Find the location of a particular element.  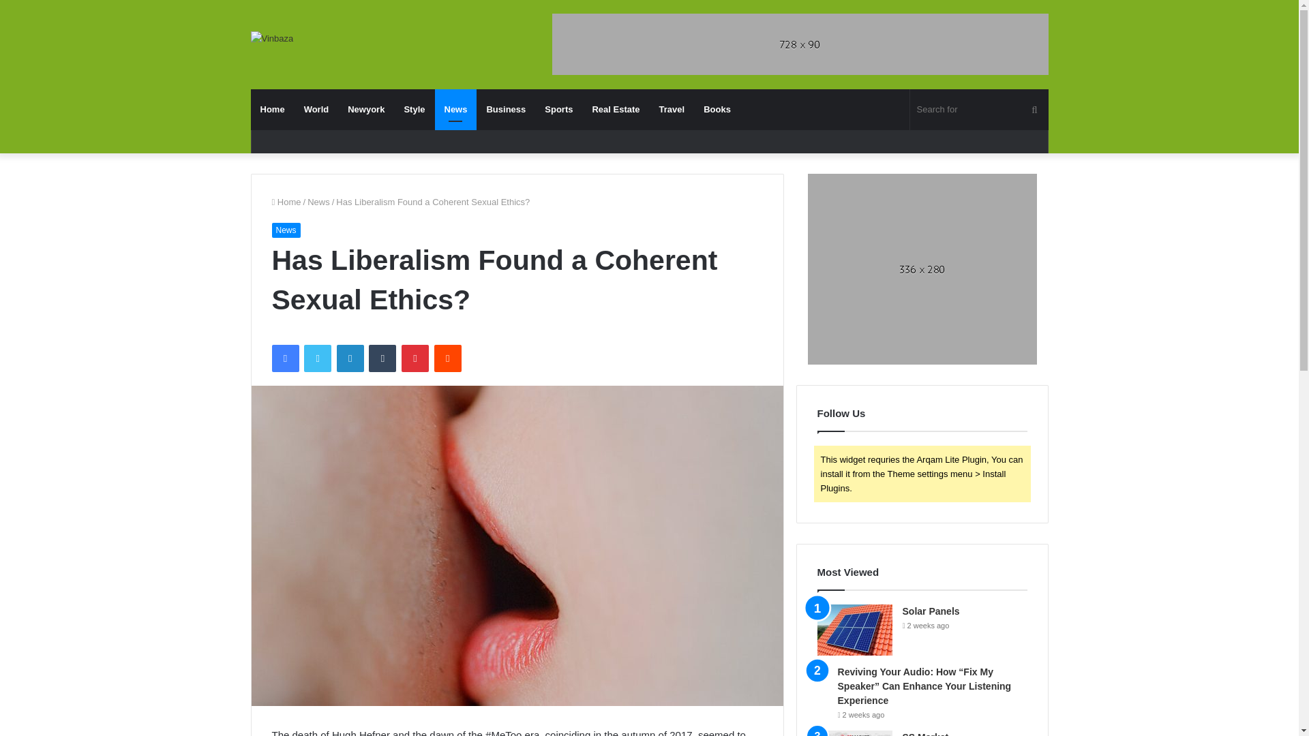

Books is located at coordinates (717, 109).